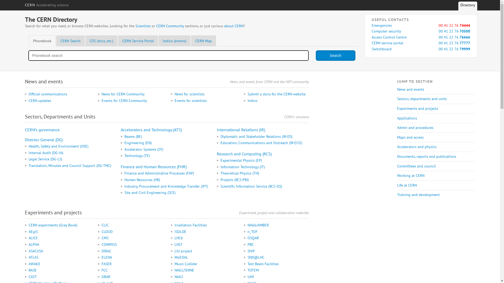  What do you see at coordinates (205, 238) in the screenshot?
I see `LHCb` at bounding box center [205, 238].